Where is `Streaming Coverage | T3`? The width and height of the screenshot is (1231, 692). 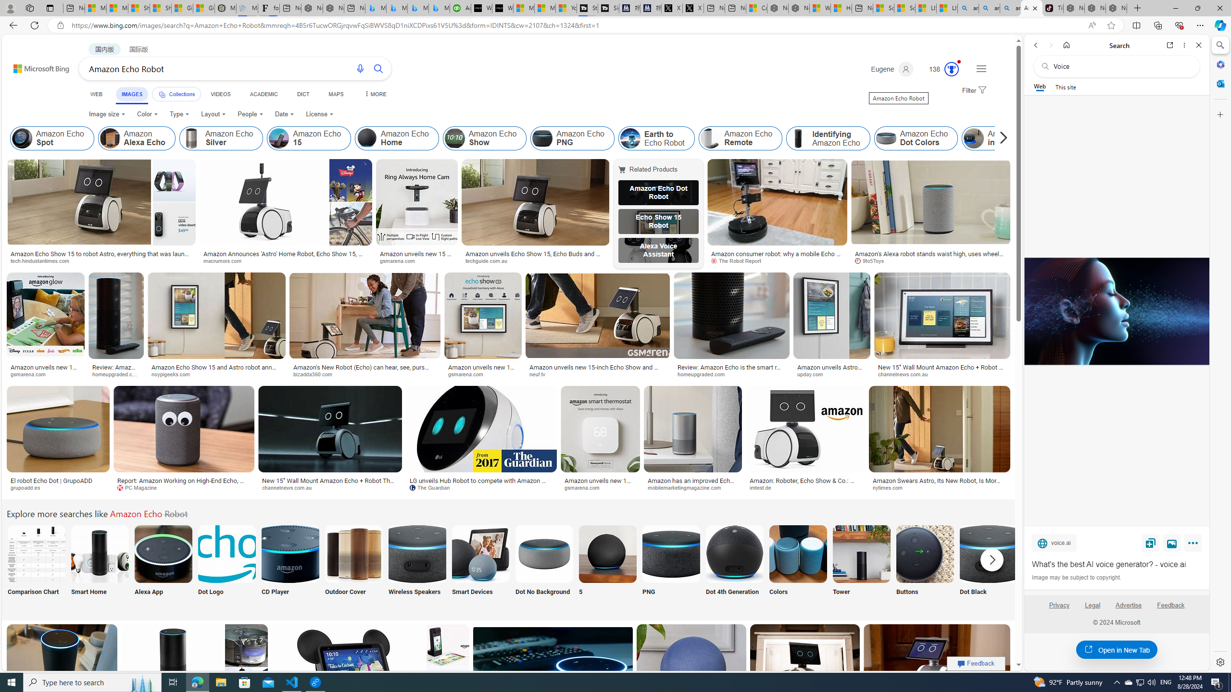
Streaming Coverage | T3 is located at coordinates (587, 8).